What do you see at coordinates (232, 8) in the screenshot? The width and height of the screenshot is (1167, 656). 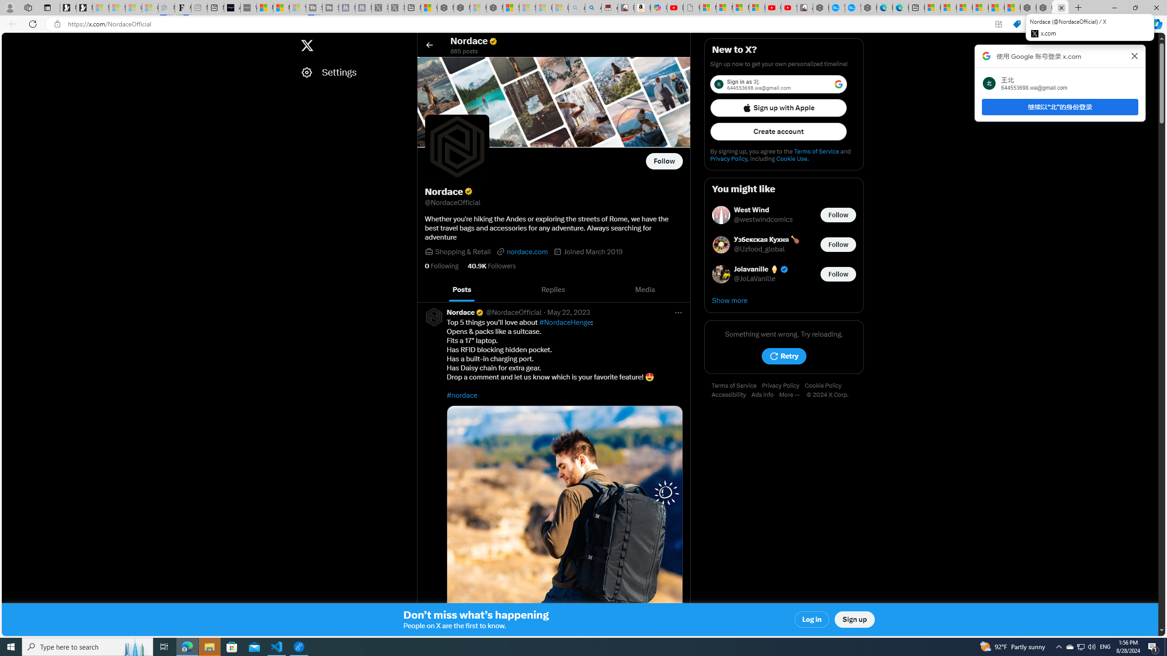 I see `AI Voice Changer for PC and Mac - Voice.ai` at bounding box center [232, 8].